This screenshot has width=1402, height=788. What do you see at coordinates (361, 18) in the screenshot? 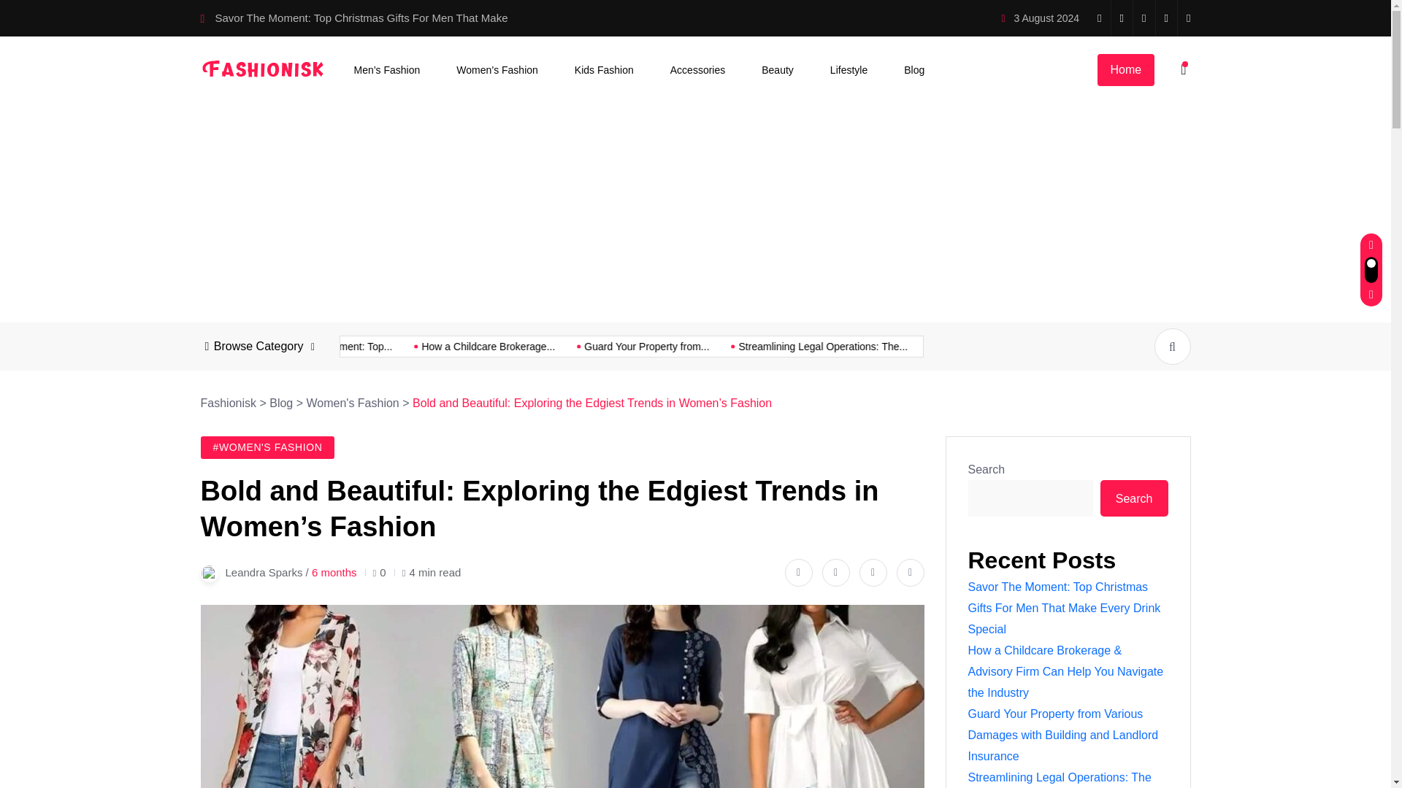
I see `Savor The Moment: Top Christmas Gifts For Men That Make` at bounding box center [361, 18].